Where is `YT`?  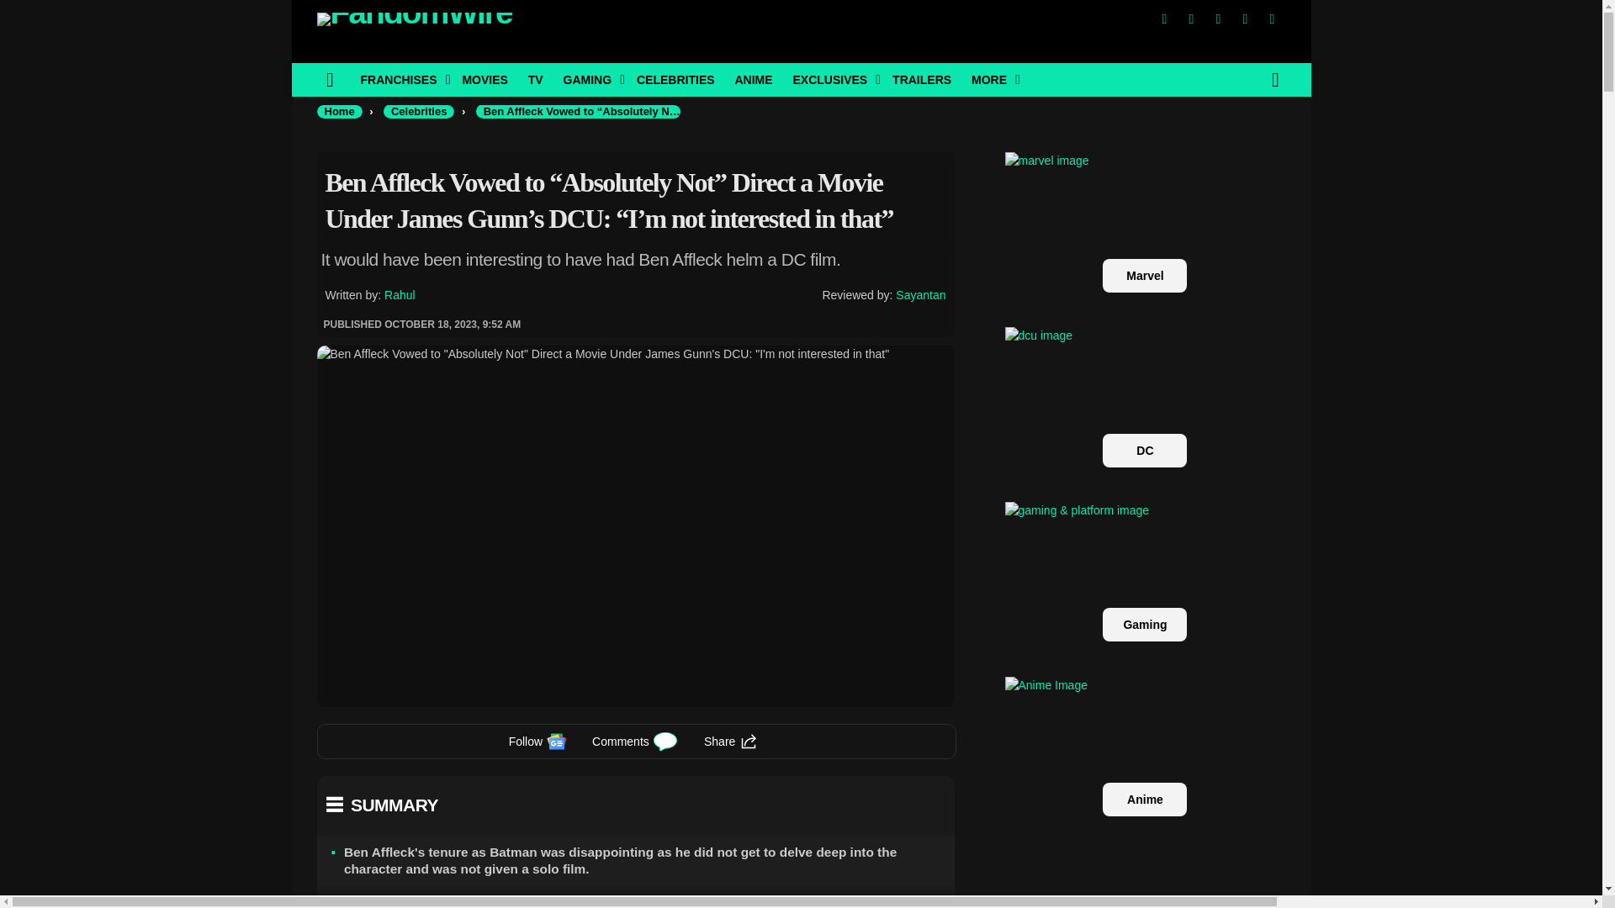
YT is located at coordinates (1272, 18).